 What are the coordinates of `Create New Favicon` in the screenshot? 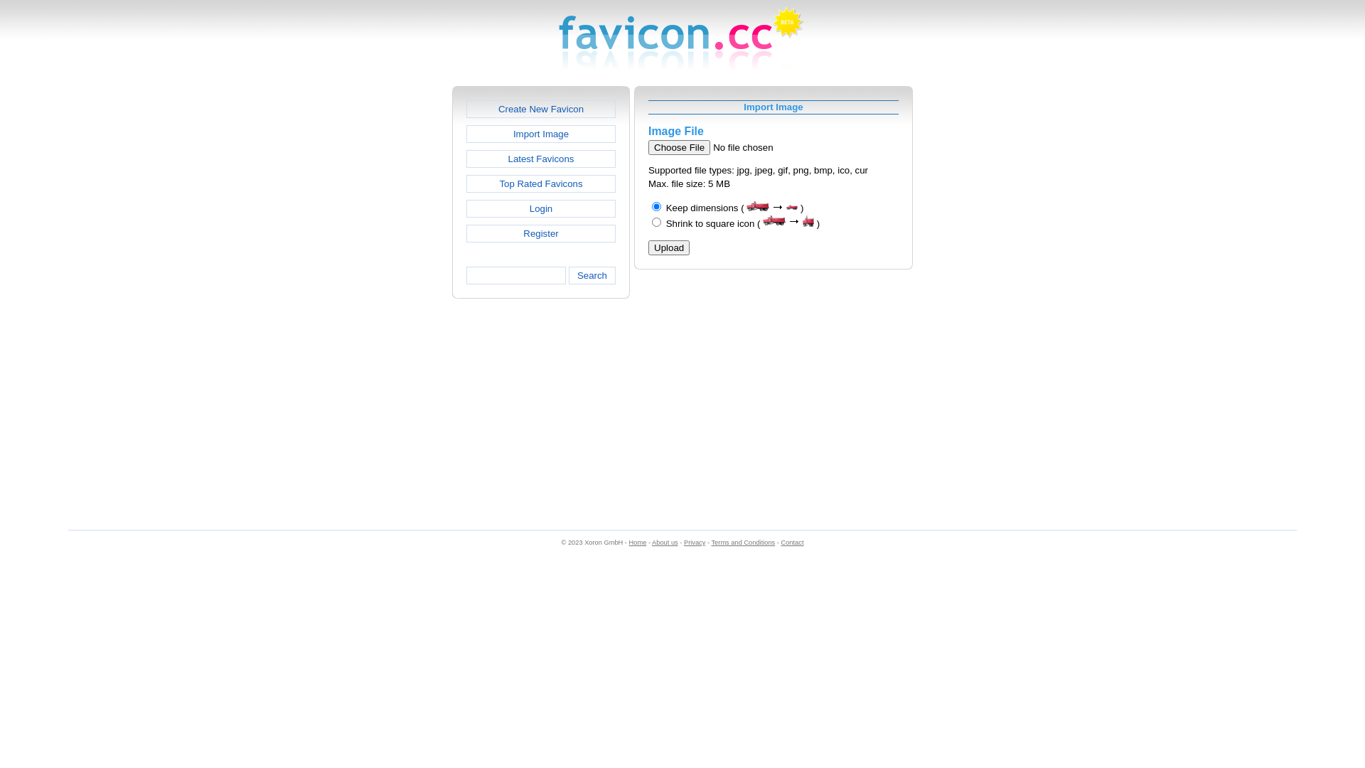 It's located at (541, 110).